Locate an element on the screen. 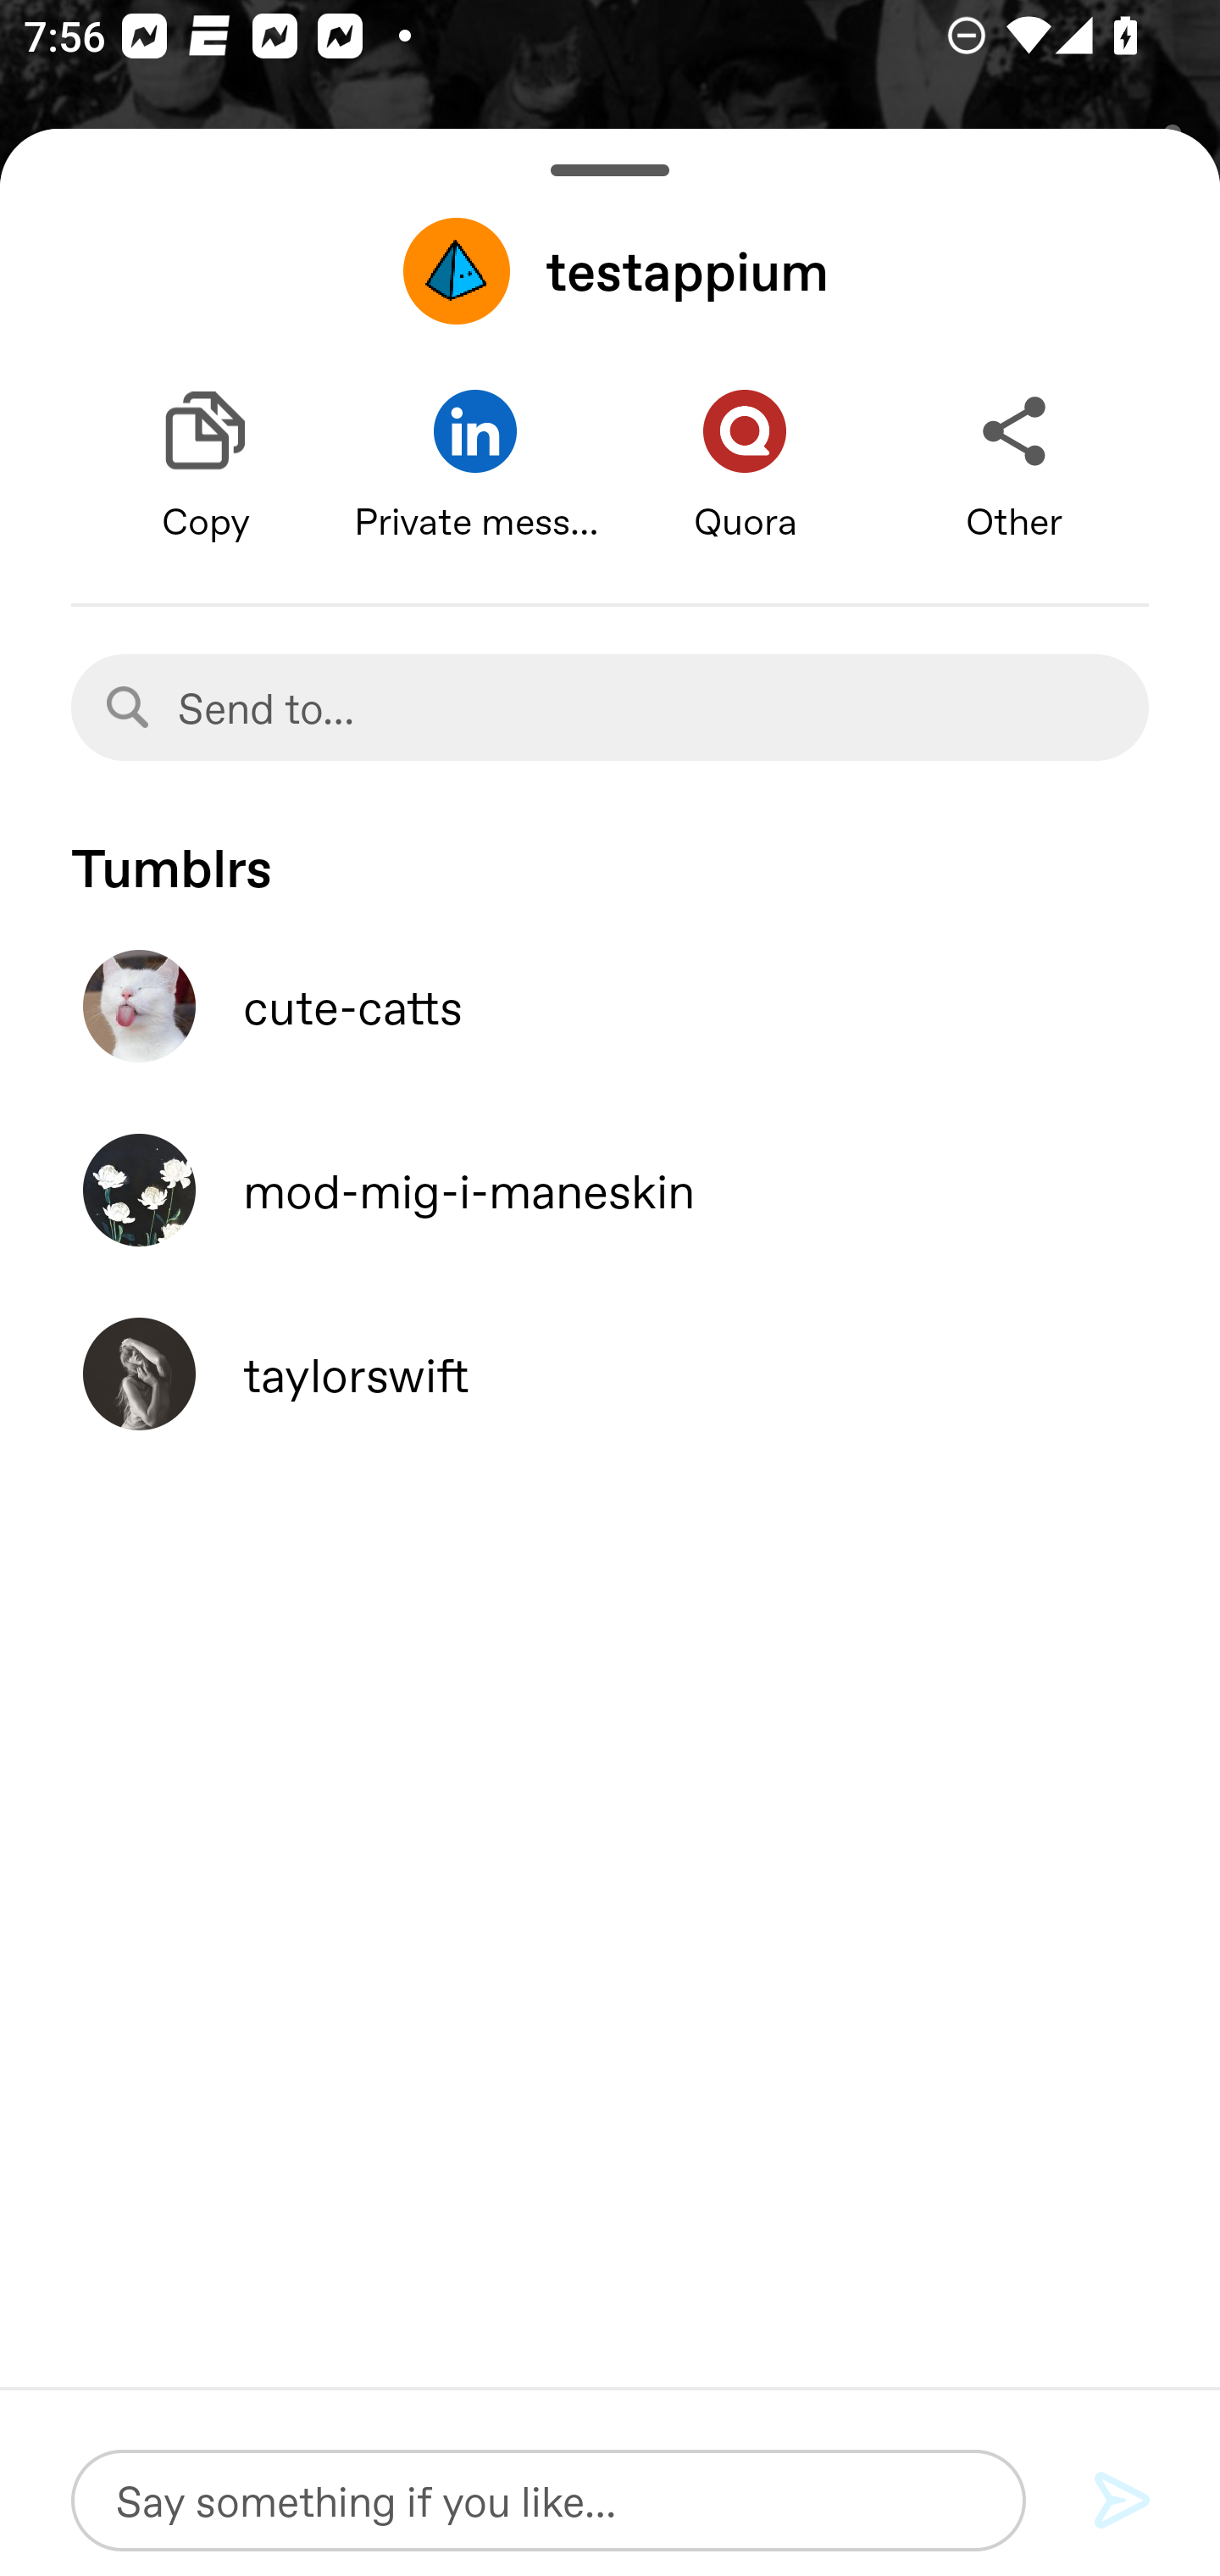  cute-catts is located at coordinates (610, 1006).